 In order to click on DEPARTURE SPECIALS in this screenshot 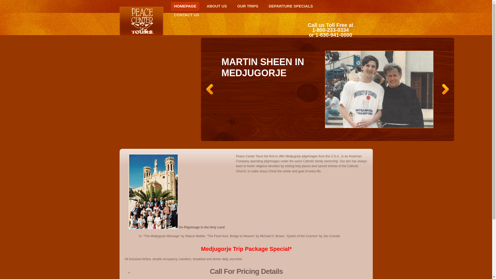, I will do `click(291, 6)`.